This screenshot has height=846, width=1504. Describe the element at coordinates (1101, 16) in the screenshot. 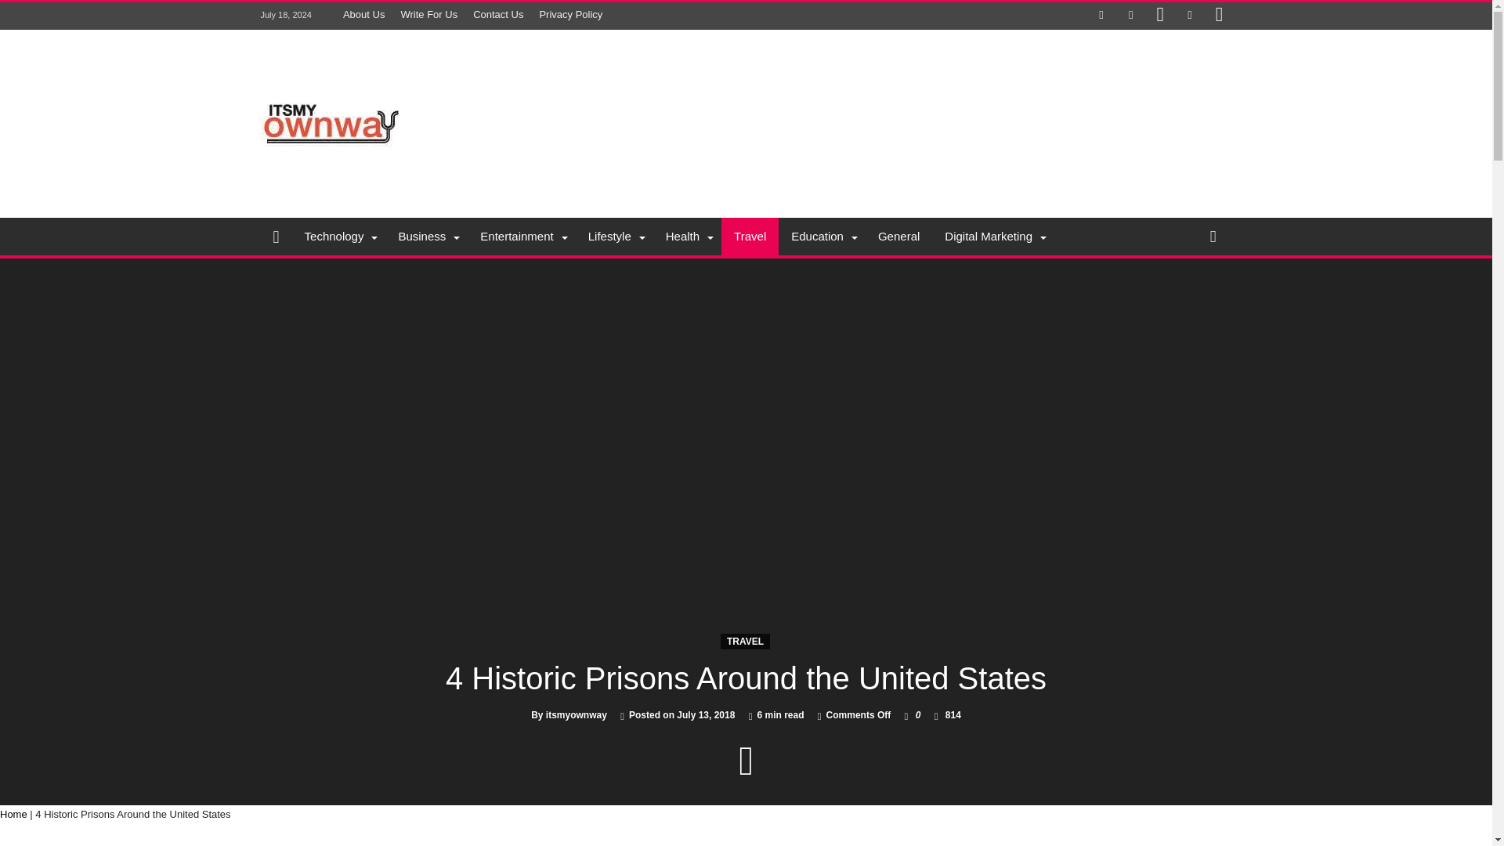

I see `Facebook` at that location.